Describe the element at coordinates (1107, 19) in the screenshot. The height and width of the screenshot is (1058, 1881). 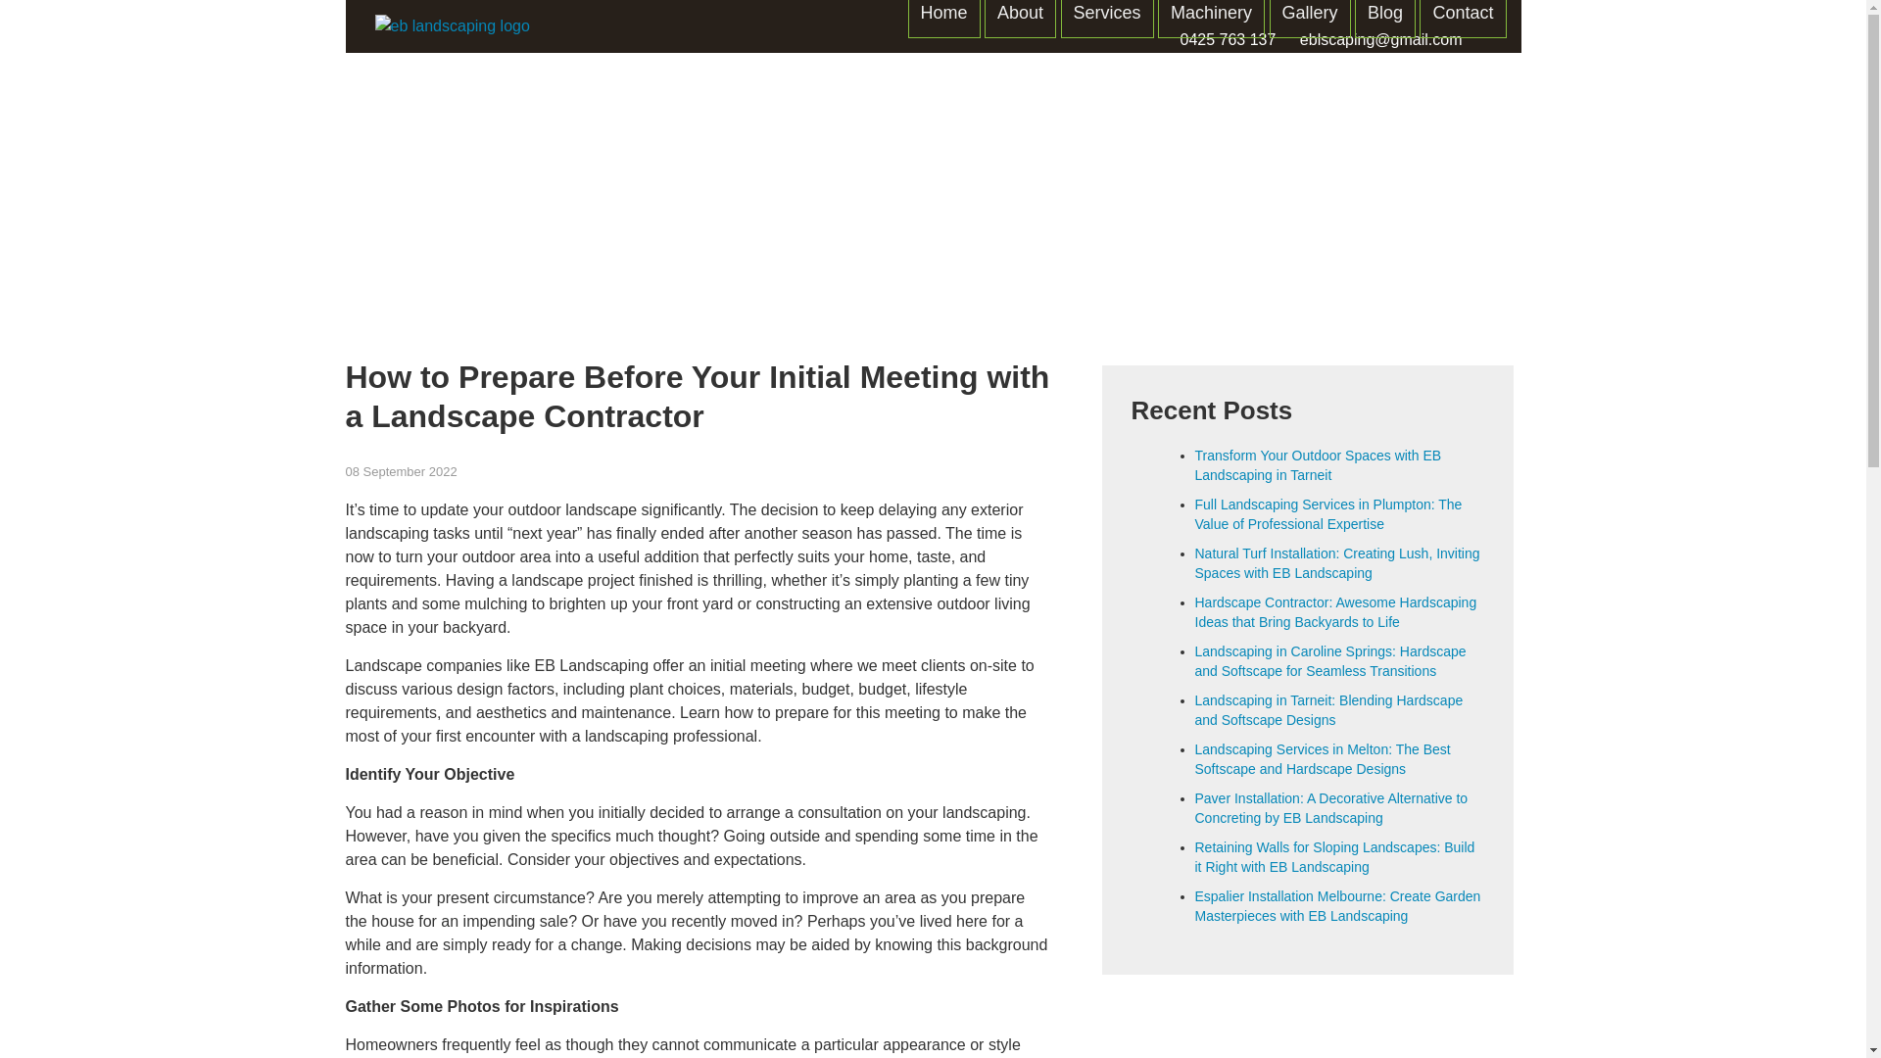
I see `Services` at that location.